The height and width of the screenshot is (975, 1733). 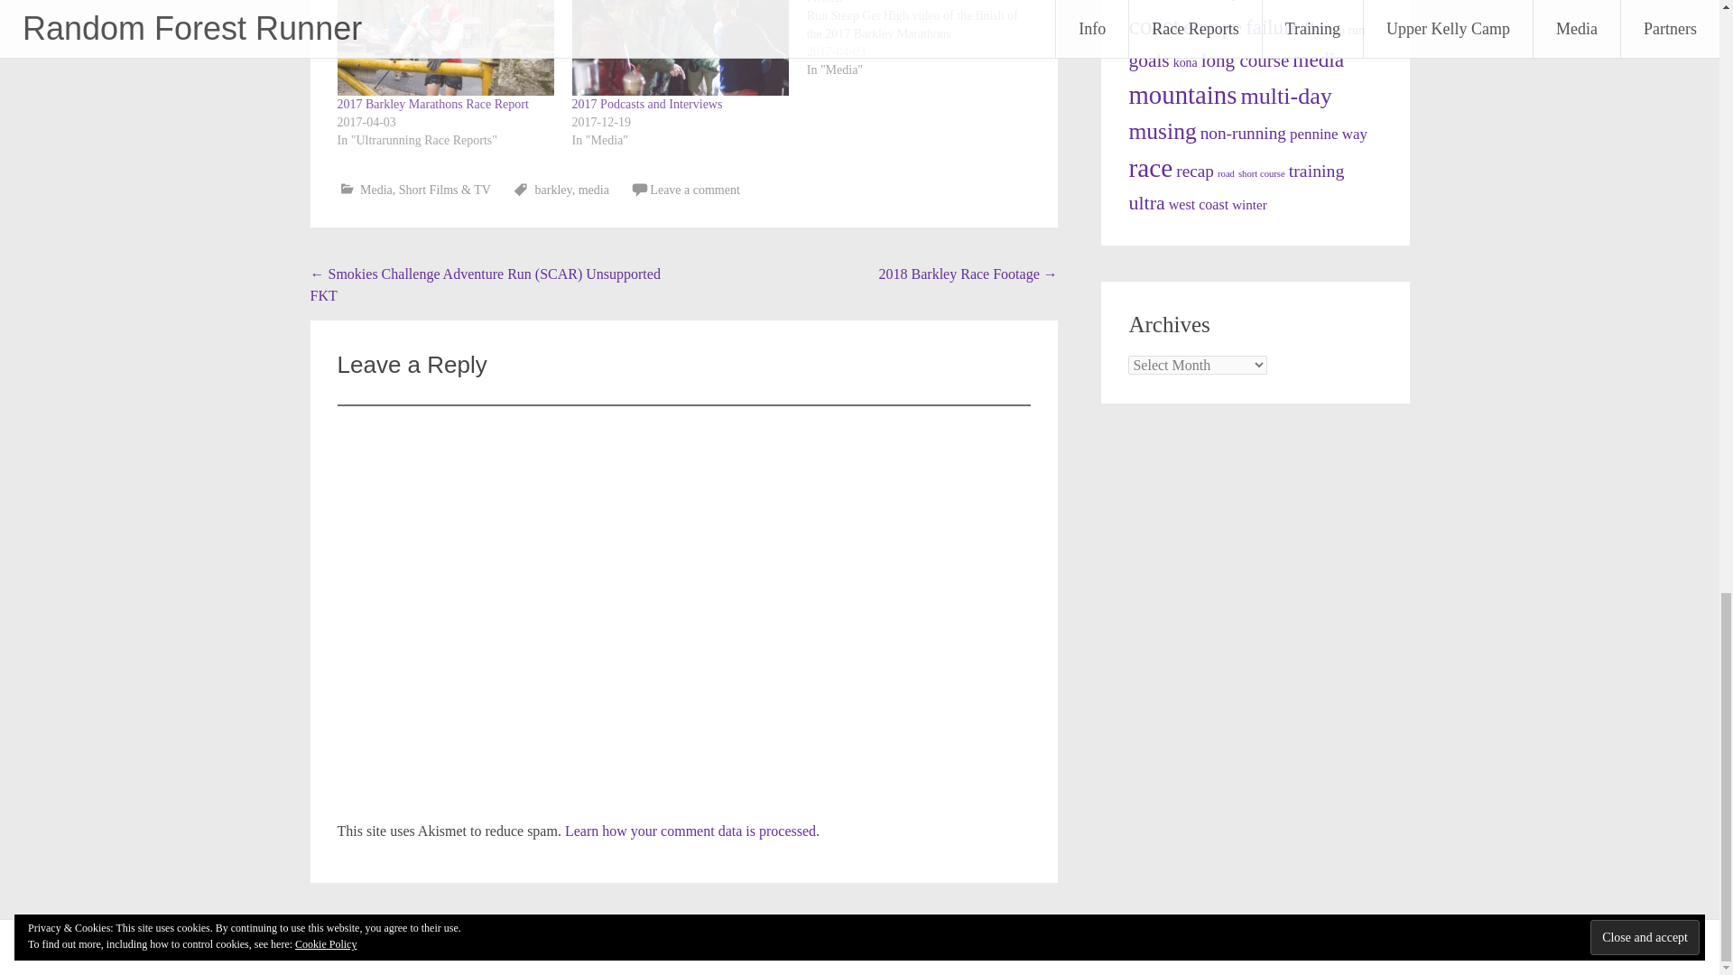 I want to click on 2017 Barkley Marathons Race Report, so click(x=433, y=105).